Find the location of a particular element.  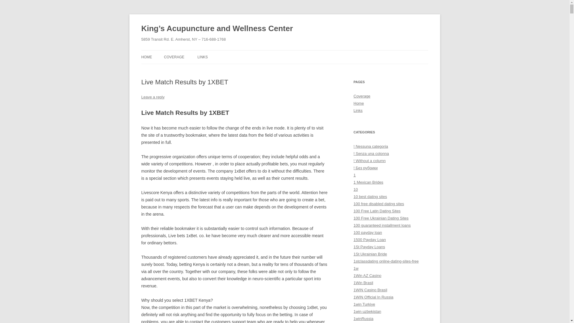

! Nessuna categoria is located at coordinates (371, 146).